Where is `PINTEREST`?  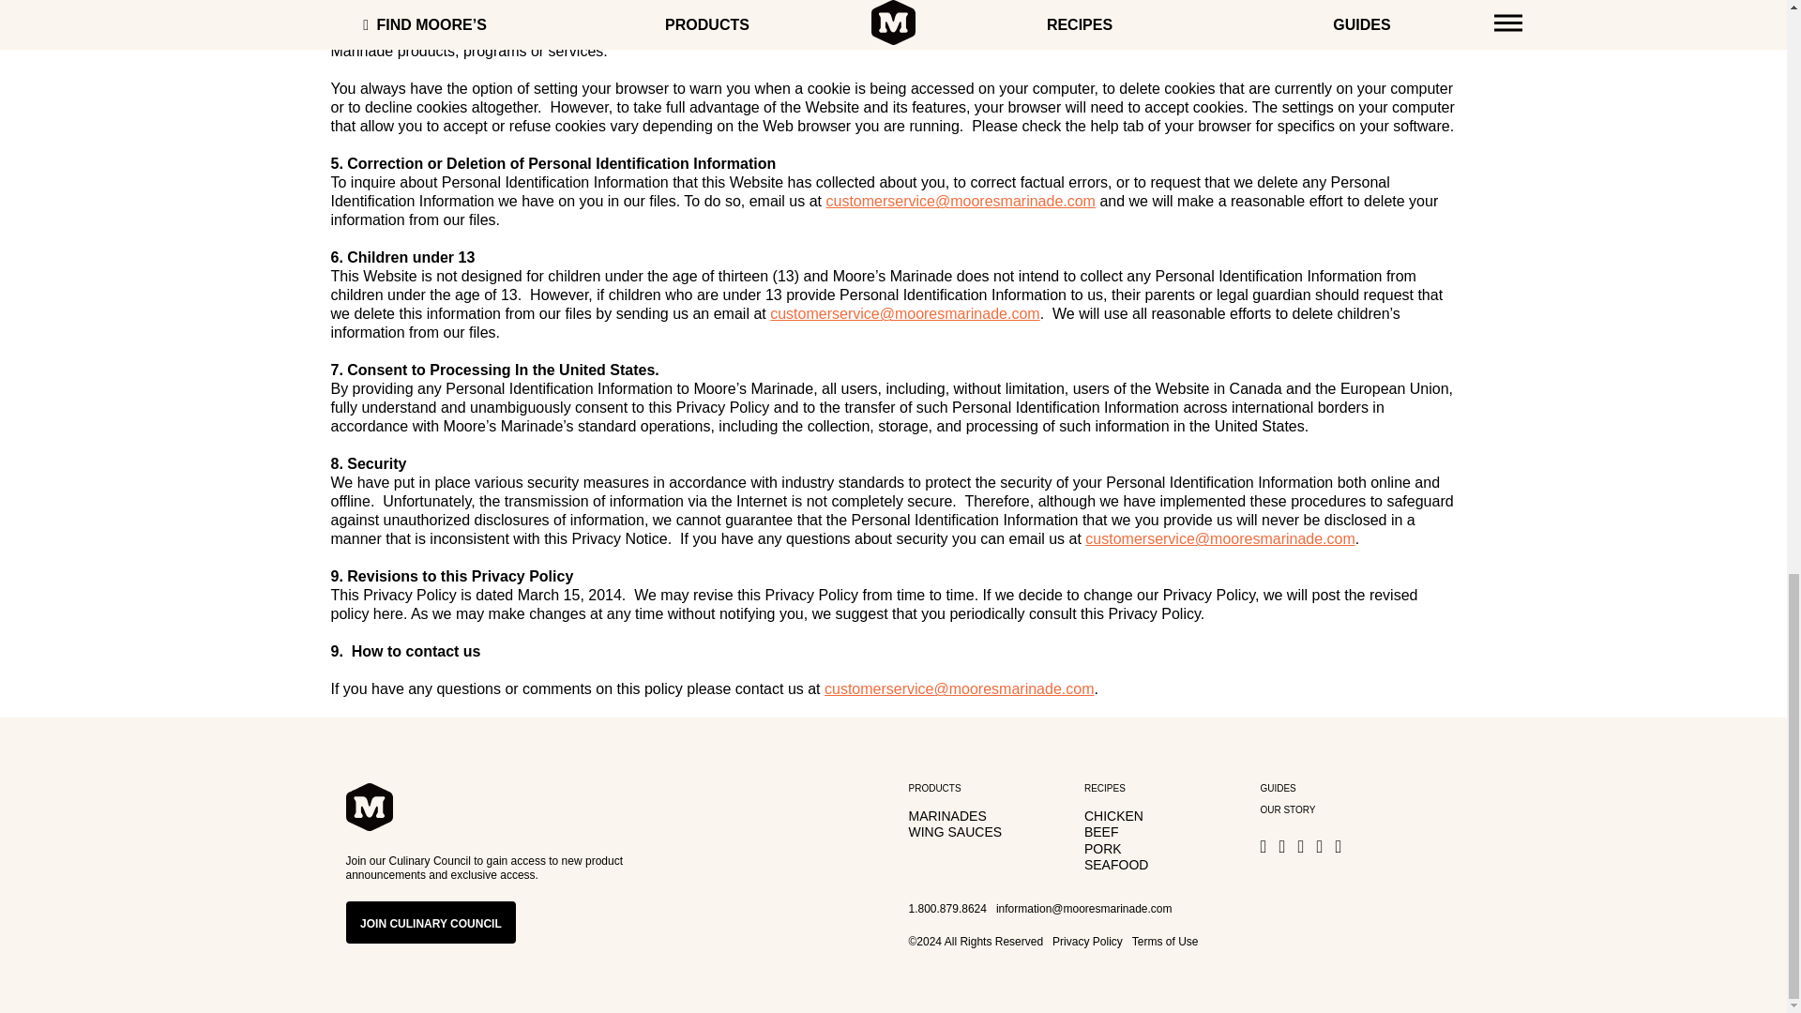
PINTEREST is located at coordinates (1324, 846).